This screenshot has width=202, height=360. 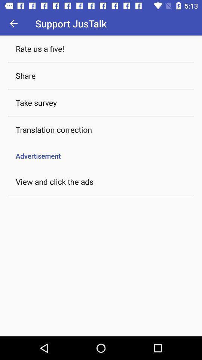 I want to click on tap icon above rate us a item, so click(x=13, y=23).